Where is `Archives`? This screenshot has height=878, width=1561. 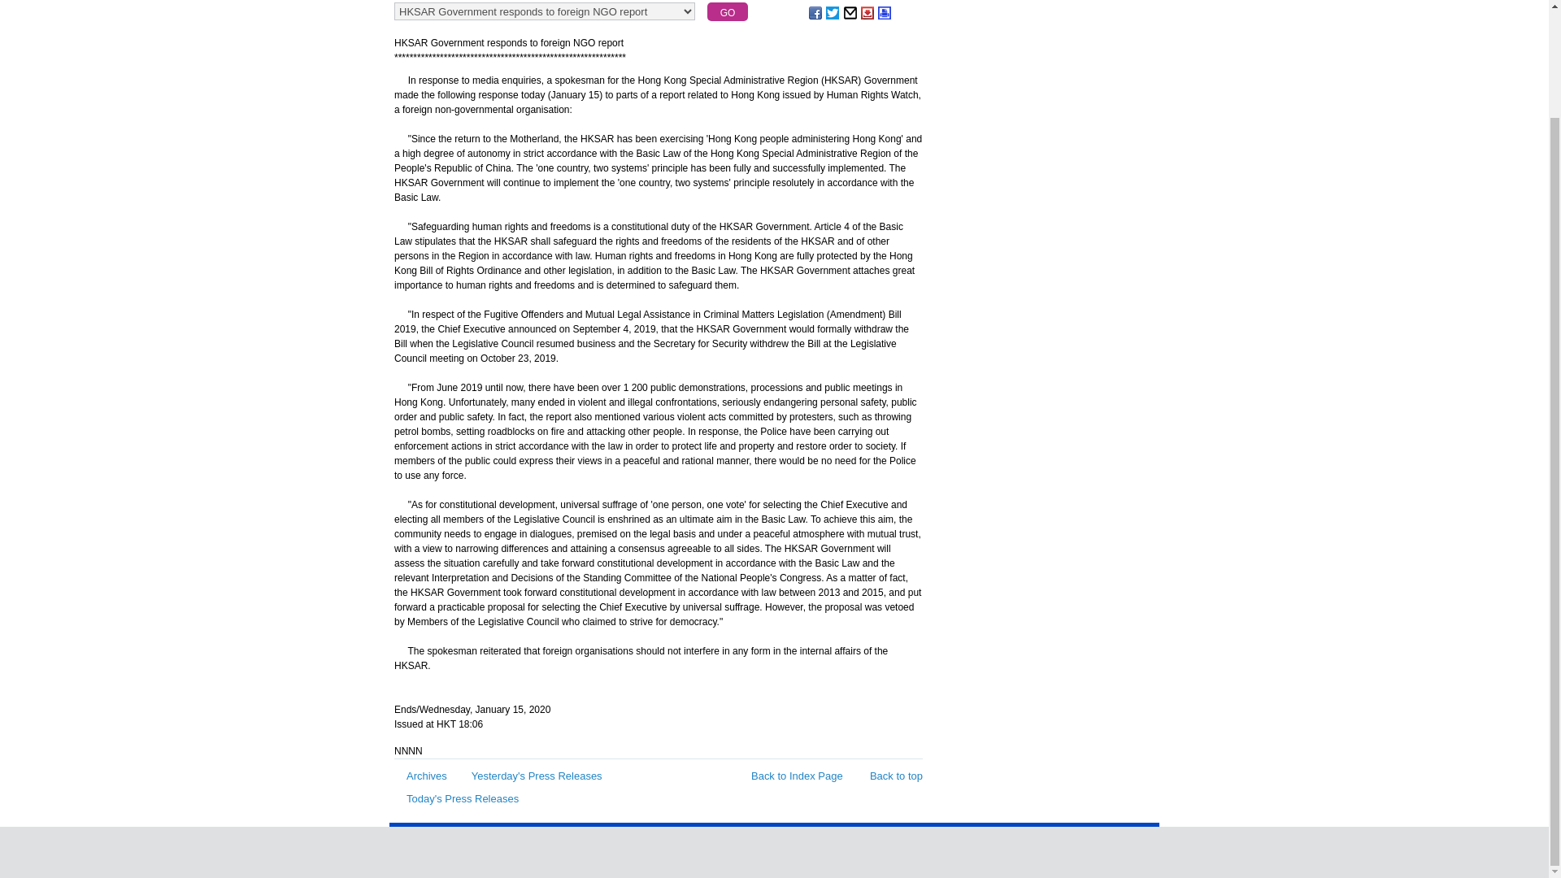 Archives is located at coordinates (420, 776).